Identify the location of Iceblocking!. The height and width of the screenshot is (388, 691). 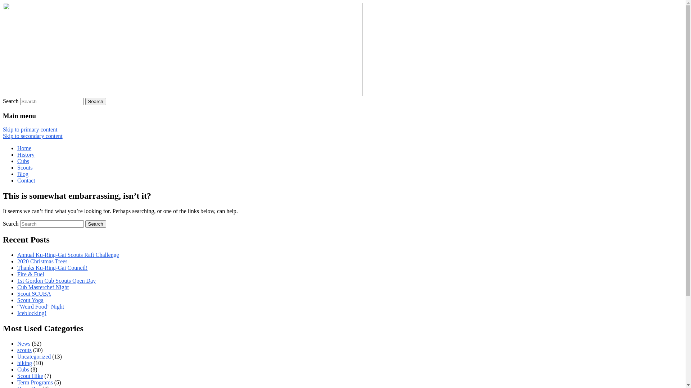
(32, 313).